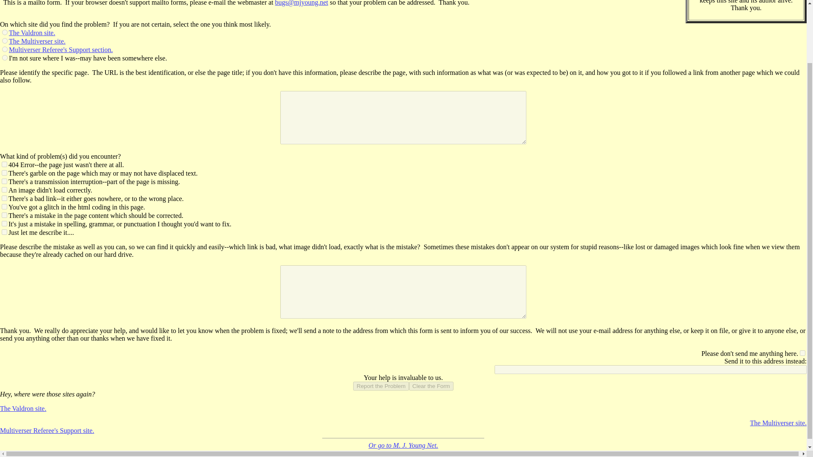 This screenshot has height=457, width=813. What do you see at coordinates (4, 164) in the screenshot?
I see `on` at bounding box center [4, 164].